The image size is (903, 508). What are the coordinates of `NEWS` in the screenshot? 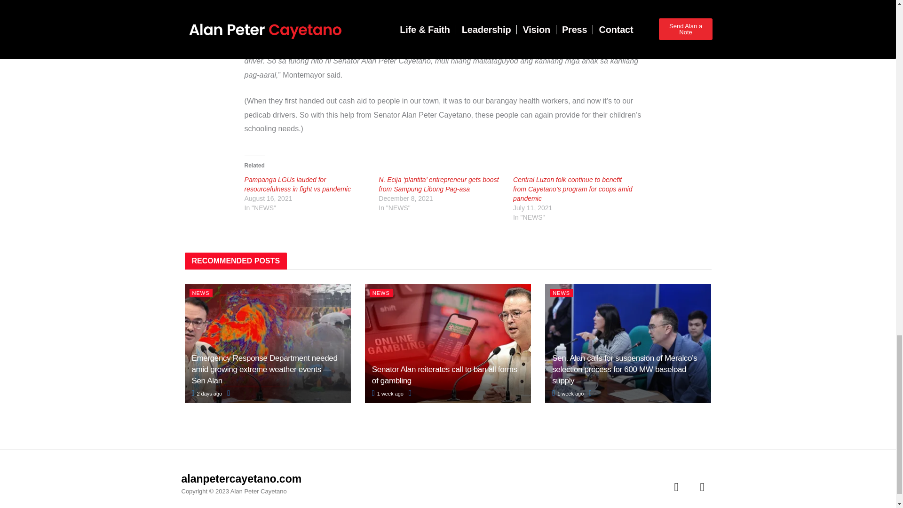 It's located at (200, 293).